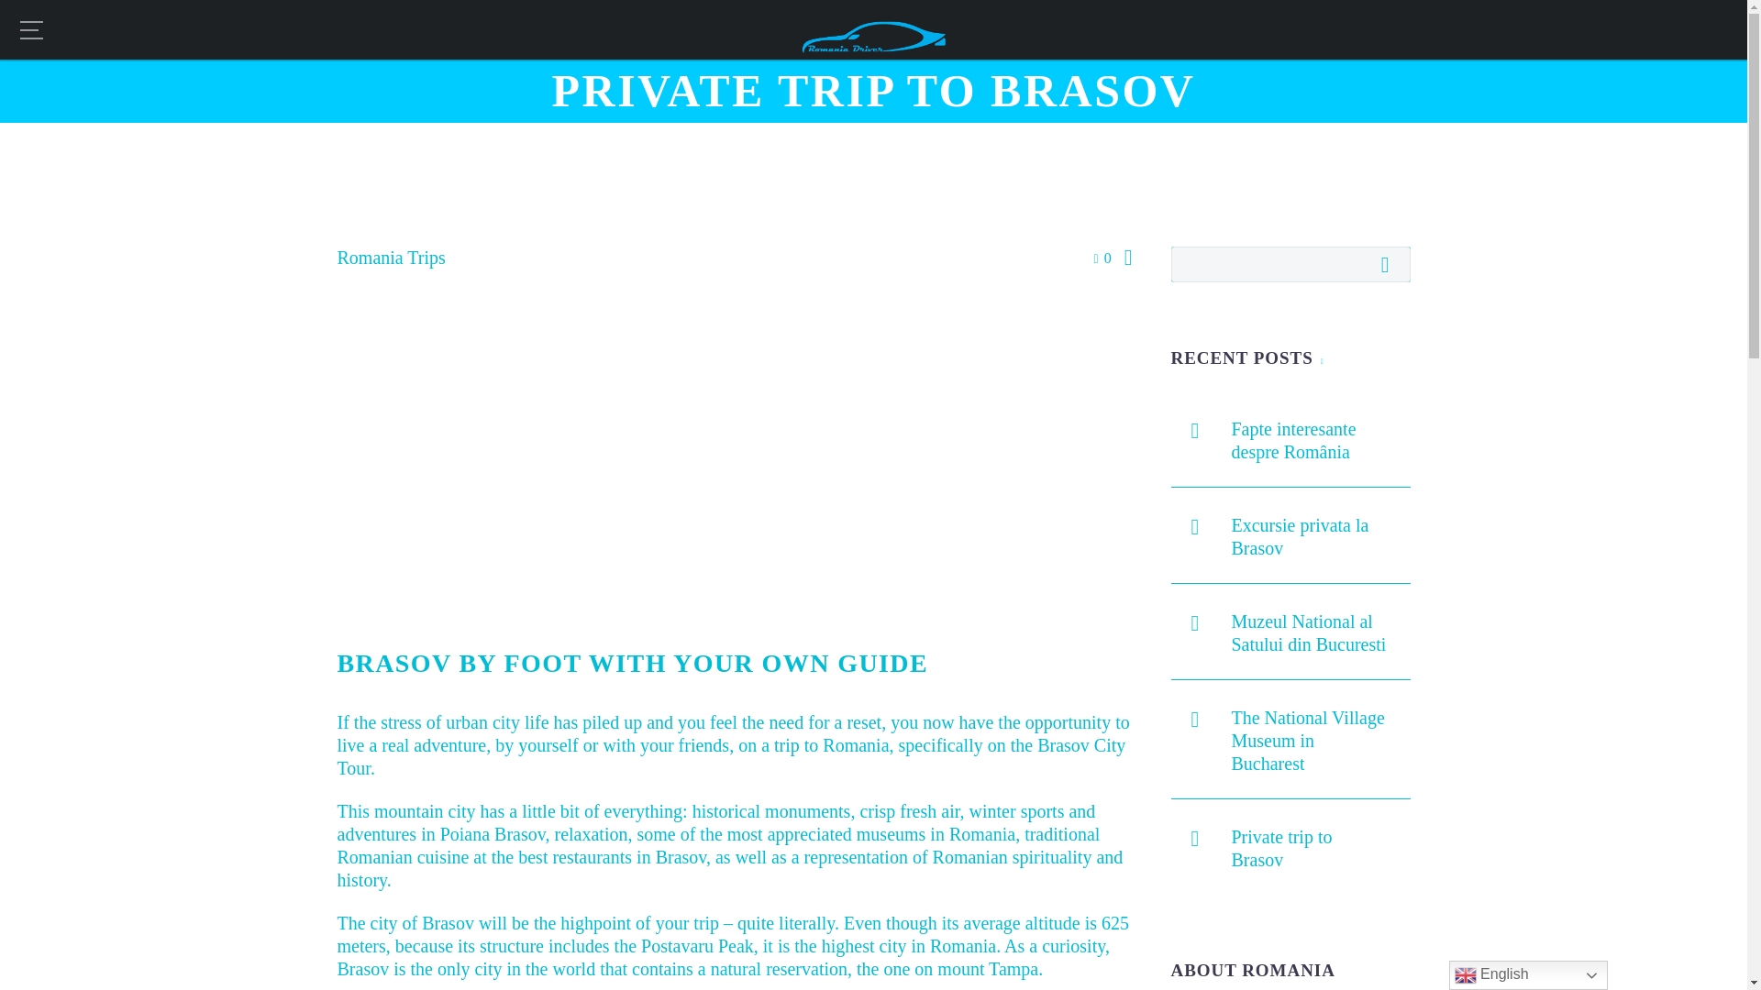 This screenshot has height=990, width=1761. I want to click on 0, so click(1102, 258).